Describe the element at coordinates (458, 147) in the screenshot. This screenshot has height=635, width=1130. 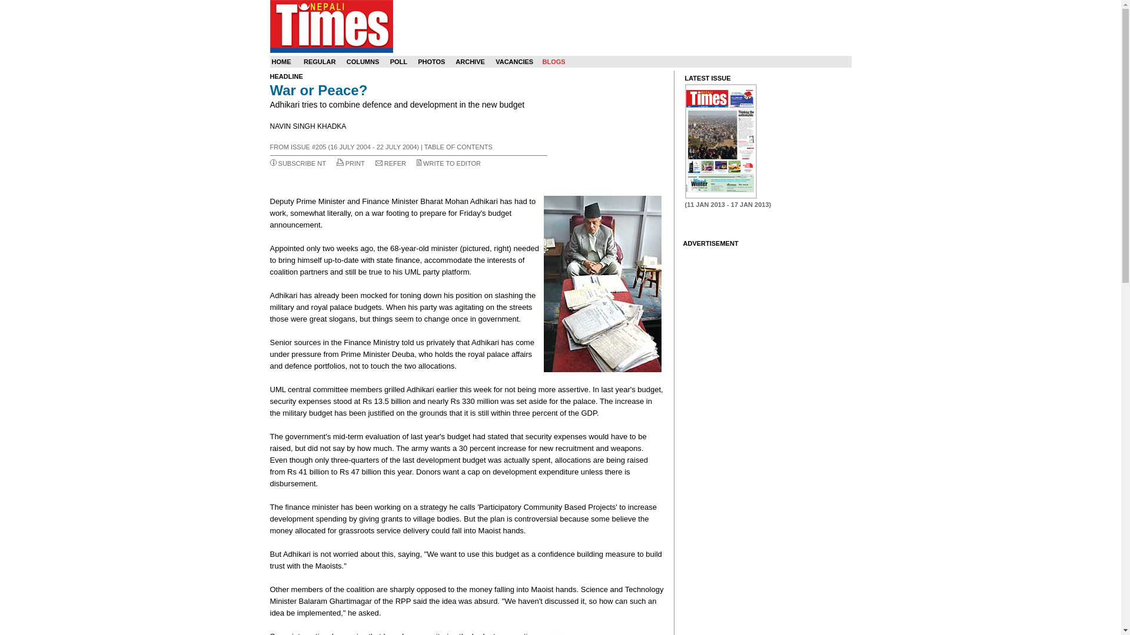
I see `TABLE OF CONTENTS` at that location.